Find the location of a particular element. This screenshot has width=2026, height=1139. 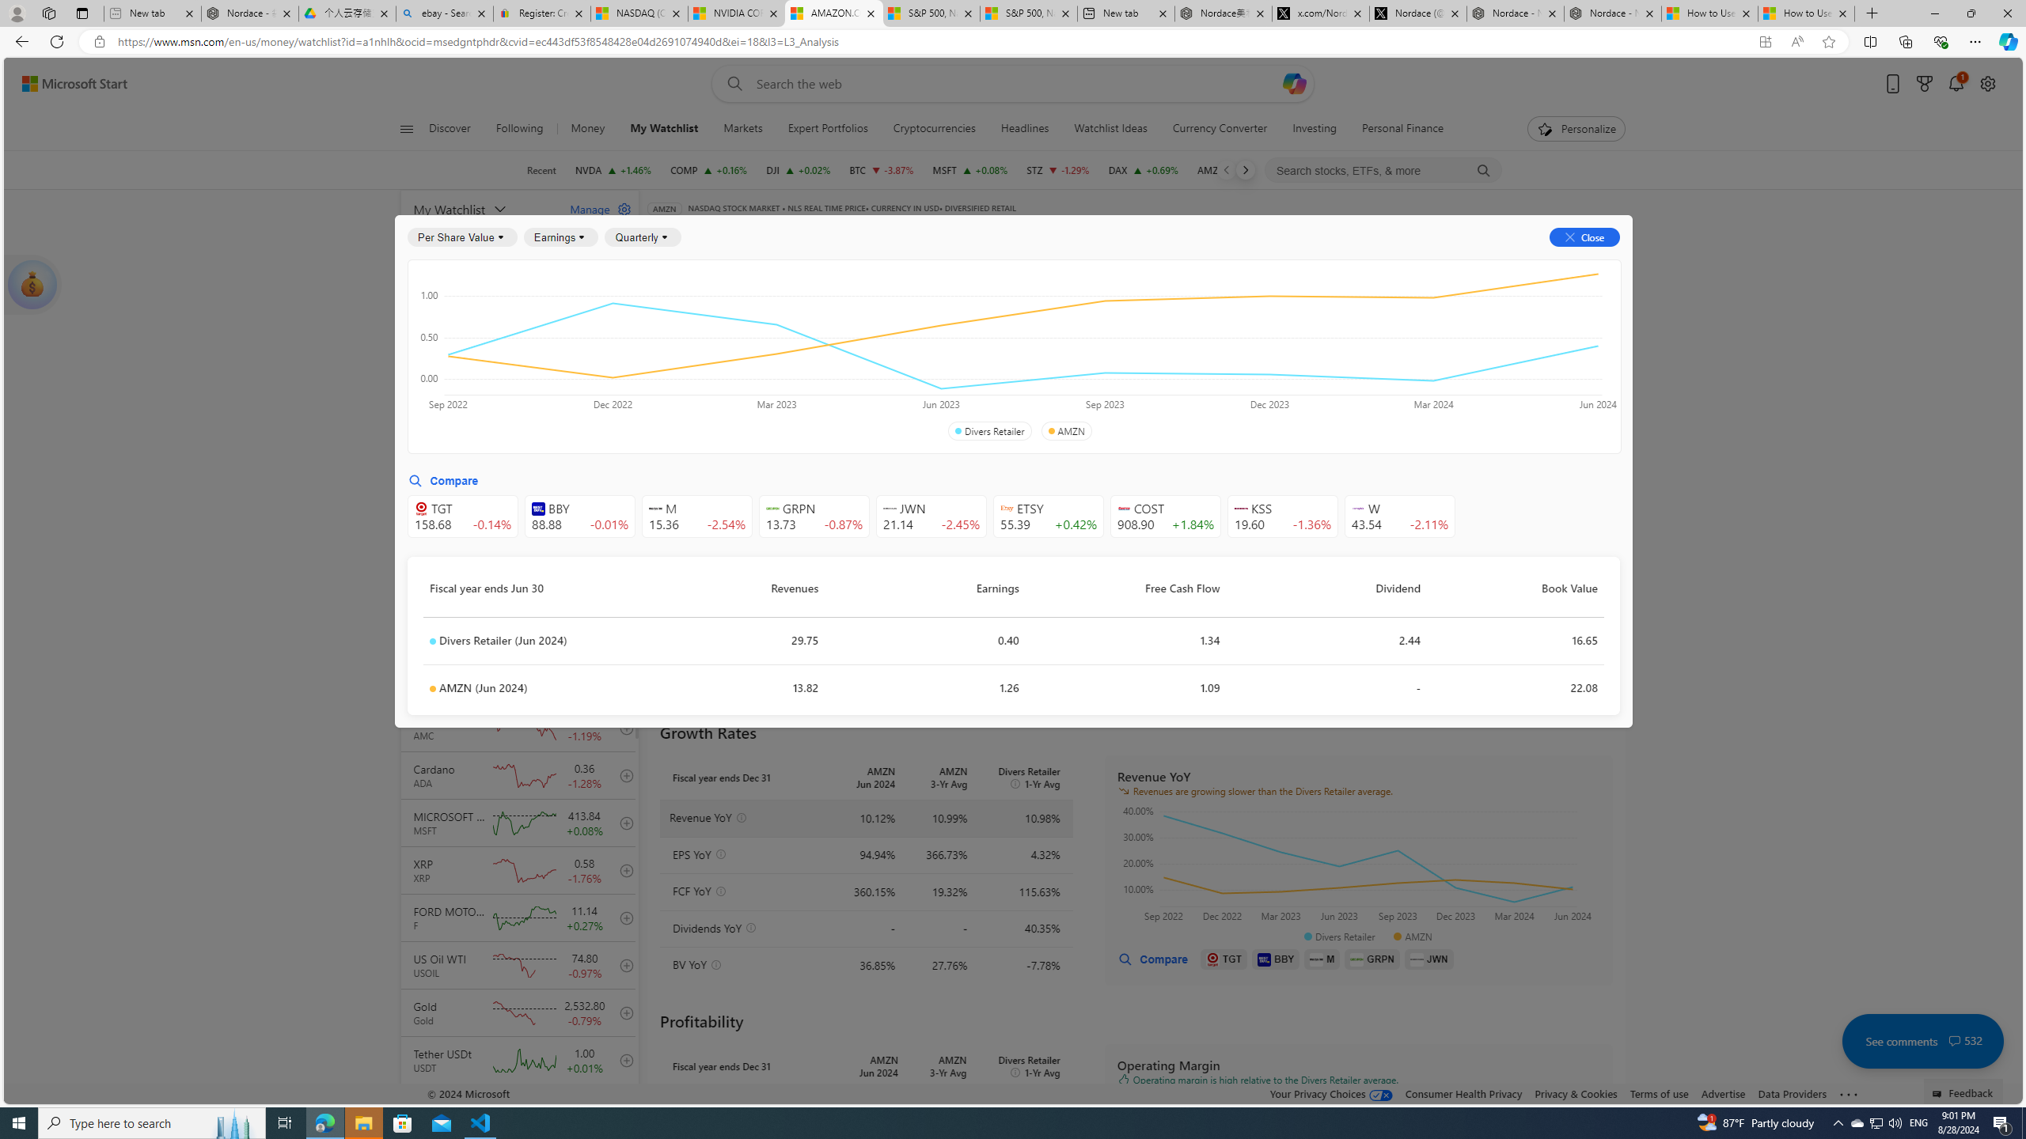

Key Ratios is located at coordinates (687, 310).